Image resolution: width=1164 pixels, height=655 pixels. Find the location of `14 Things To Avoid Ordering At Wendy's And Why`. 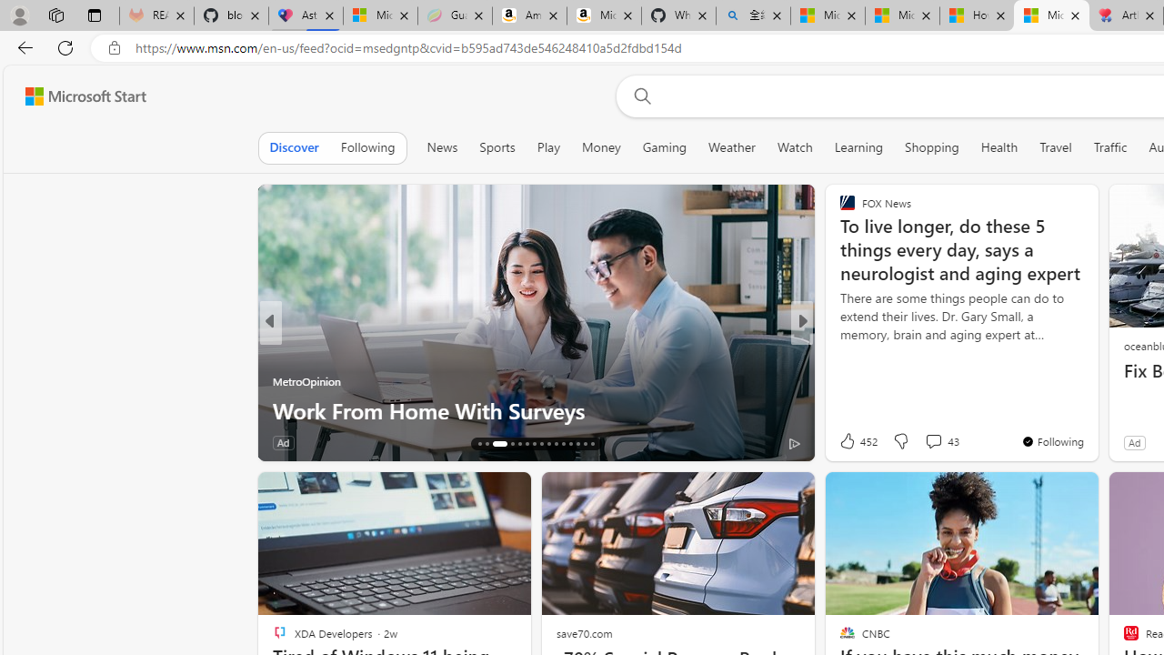

14 Things To Avoid Ordering At Wendy's And Why is located at coordinates (537, 409).